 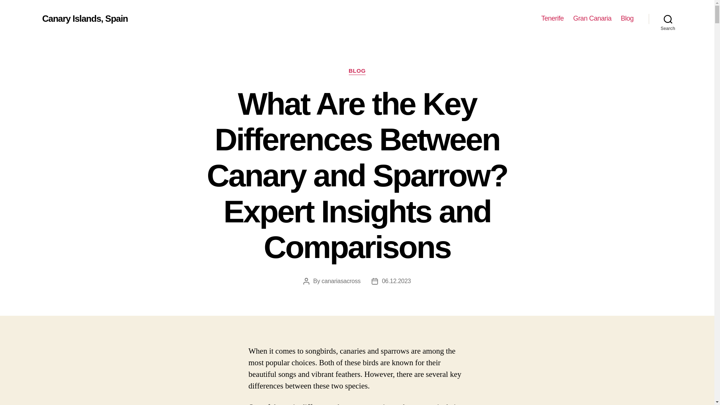 I want to click on Blog, so click(x=627, y=18).